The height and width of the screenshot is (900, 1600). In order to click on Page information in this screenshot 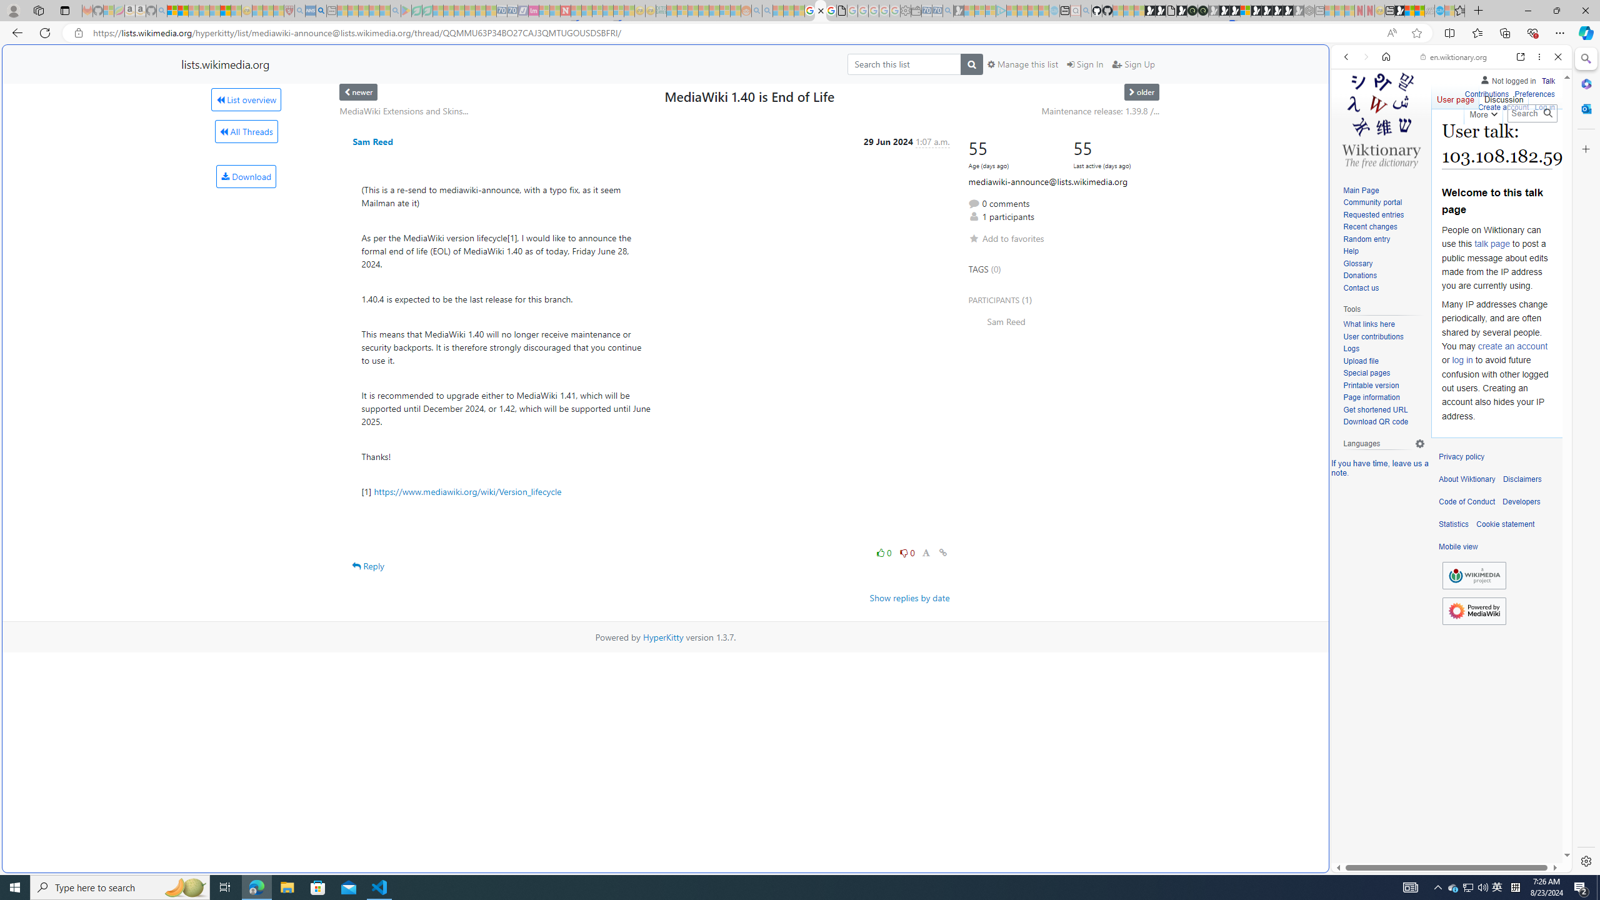, I will do `click(1384, 397)`.